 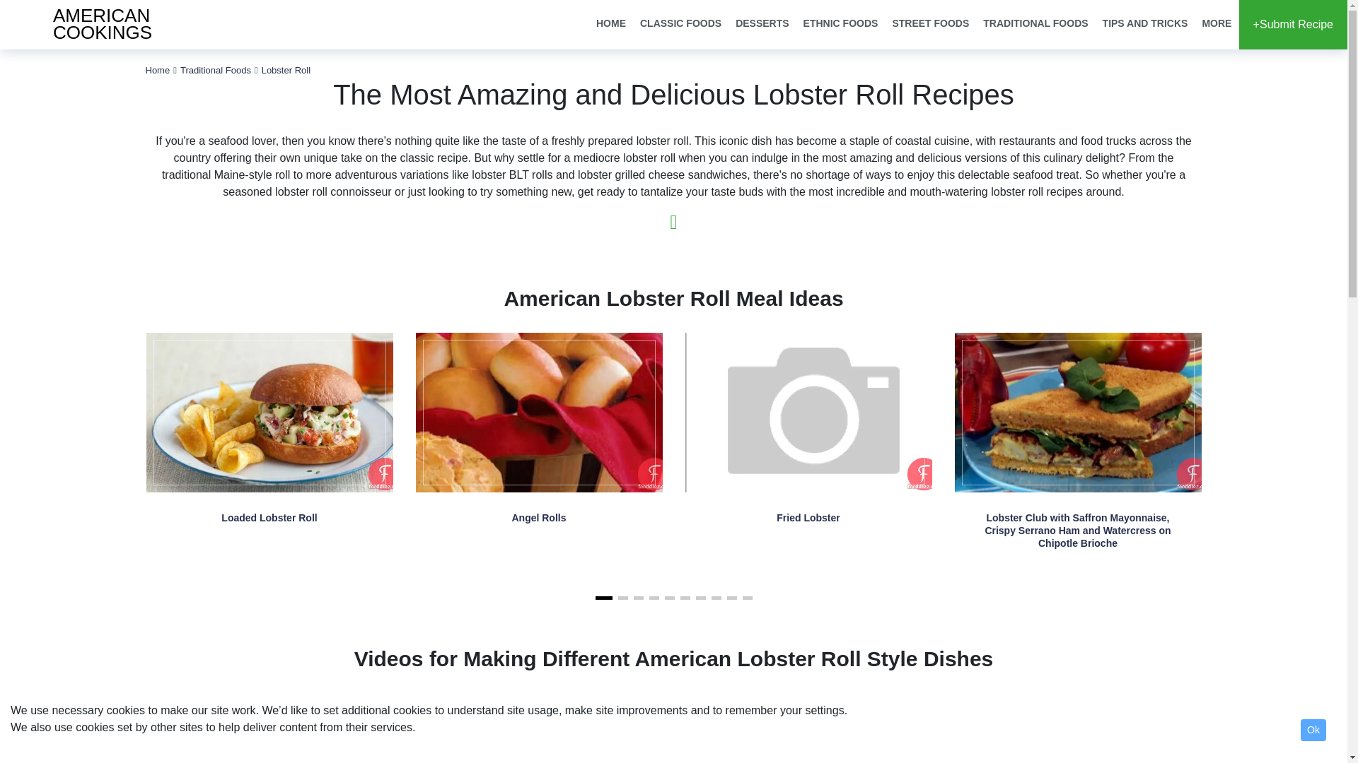 I want to click on ETHNIC FOODS, so click(x=1146, y=24).